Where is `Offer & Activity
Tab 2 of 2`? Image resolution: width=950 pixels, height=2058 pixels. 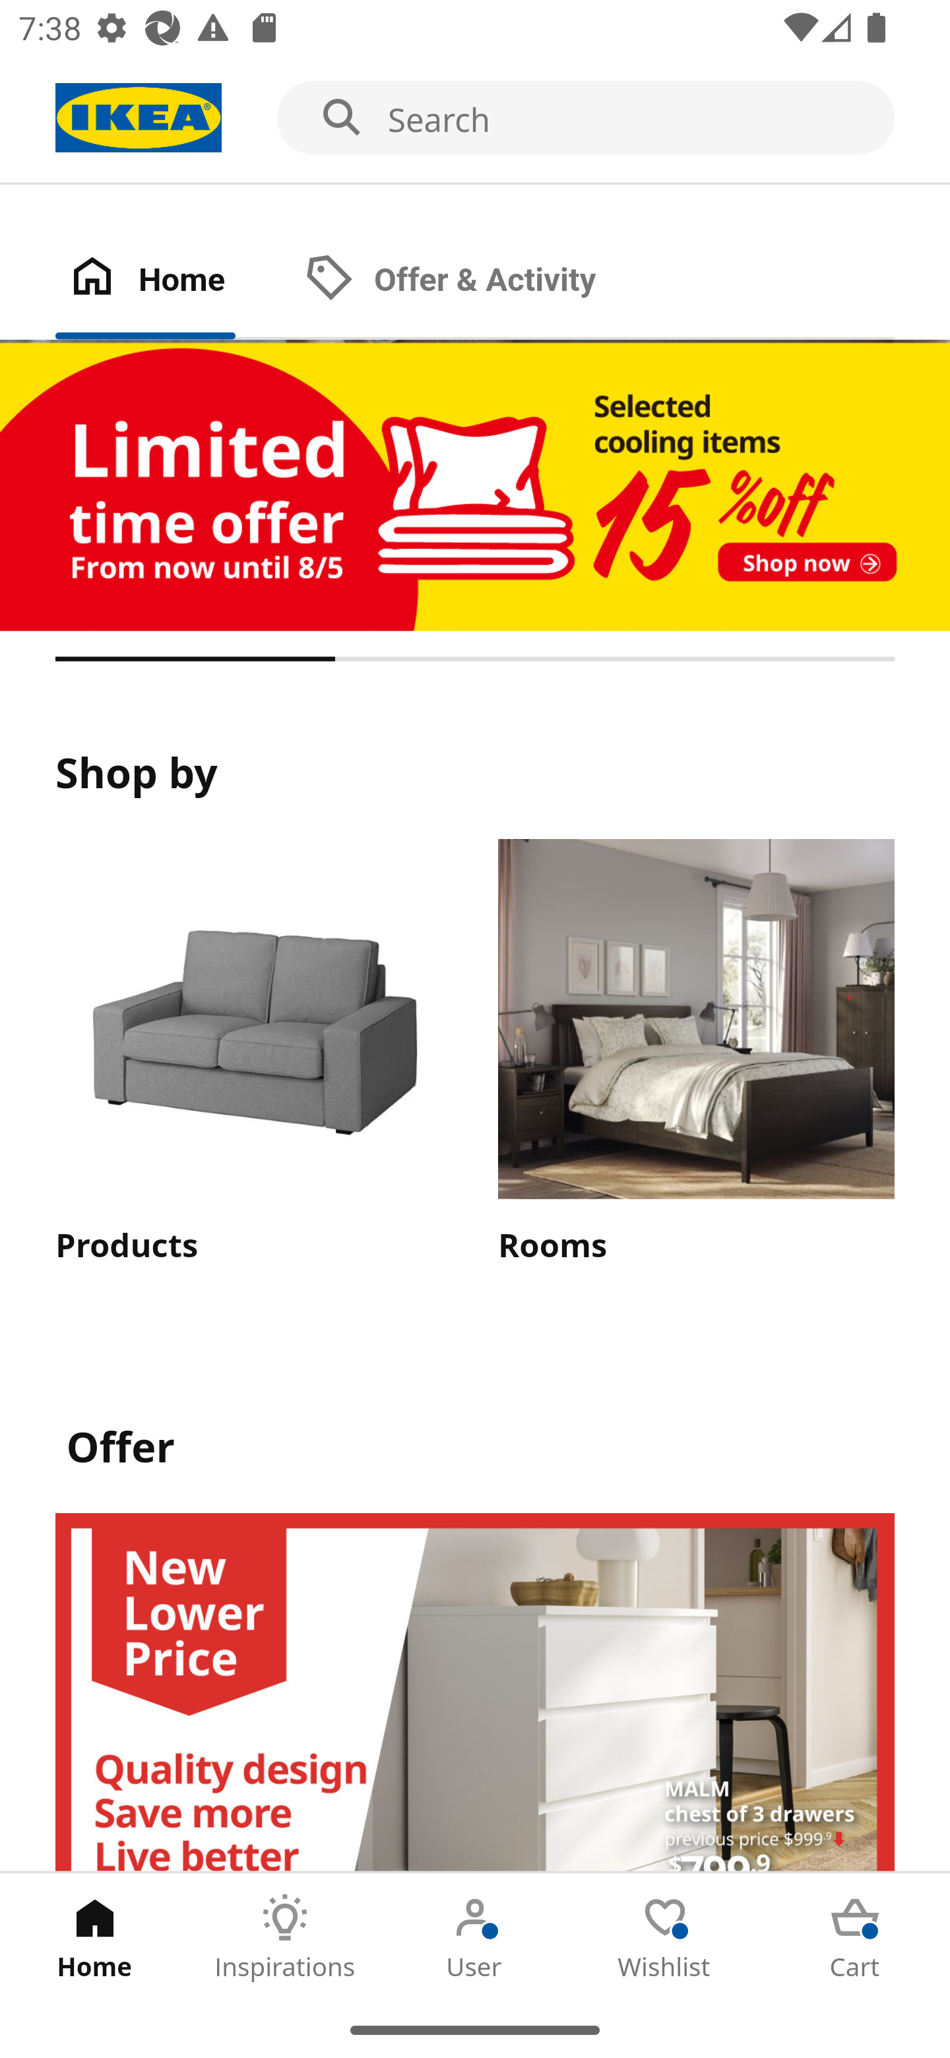 Offer & Activity
Tab 2 of 2 is located at coordinates (476, 280).